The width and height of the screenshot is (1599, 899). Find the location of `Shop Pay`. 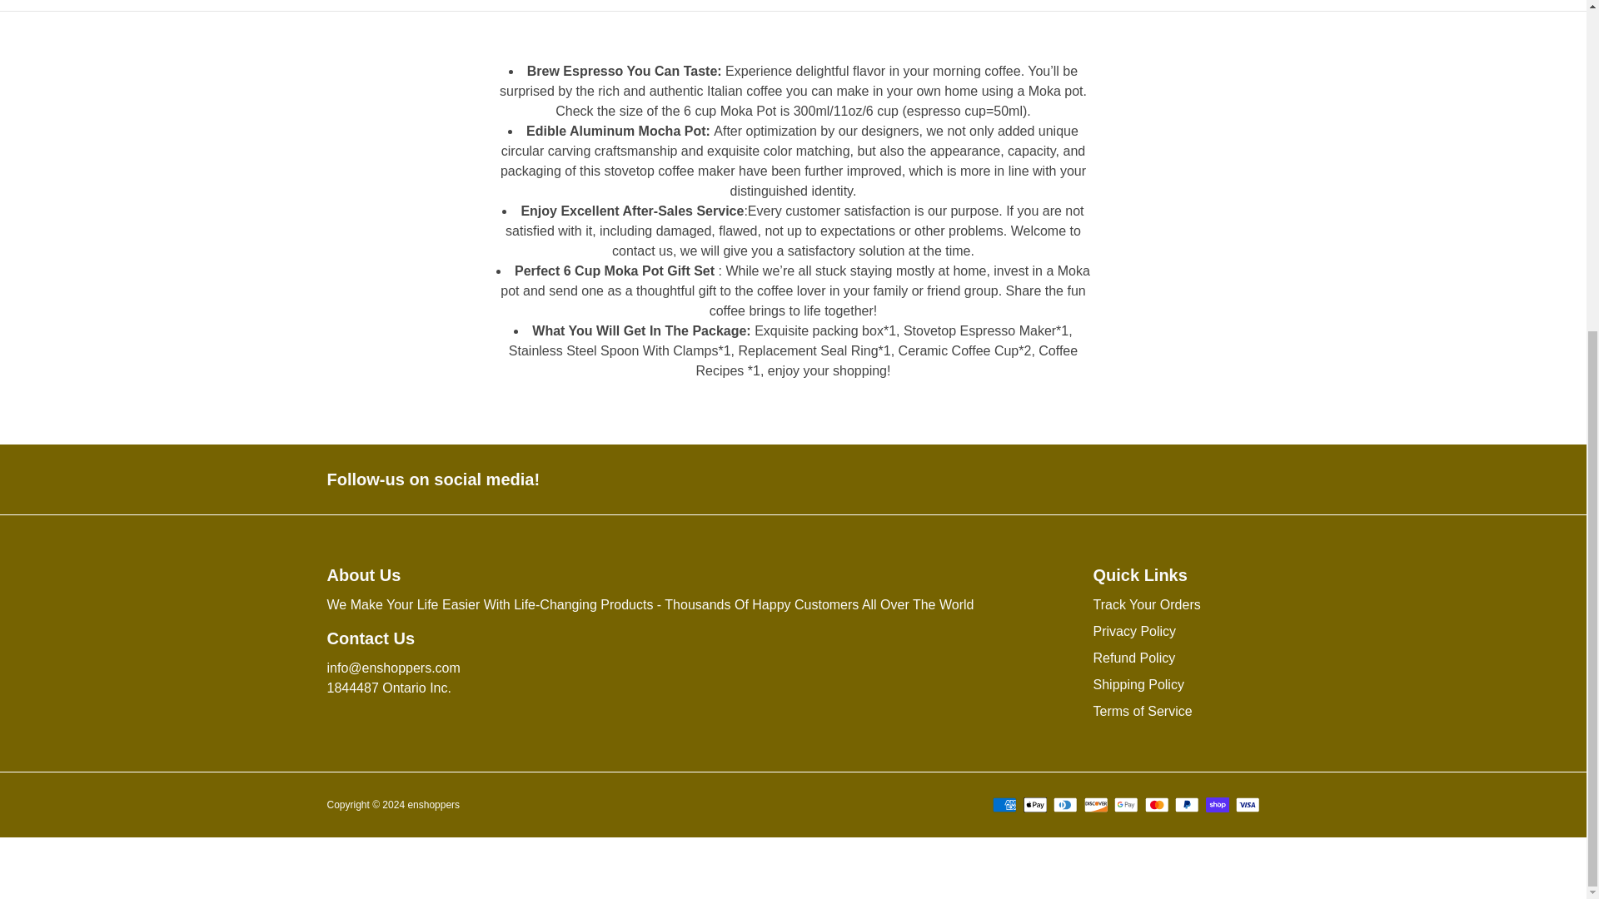

Shop Pay is located at coordinates (1218, 804).